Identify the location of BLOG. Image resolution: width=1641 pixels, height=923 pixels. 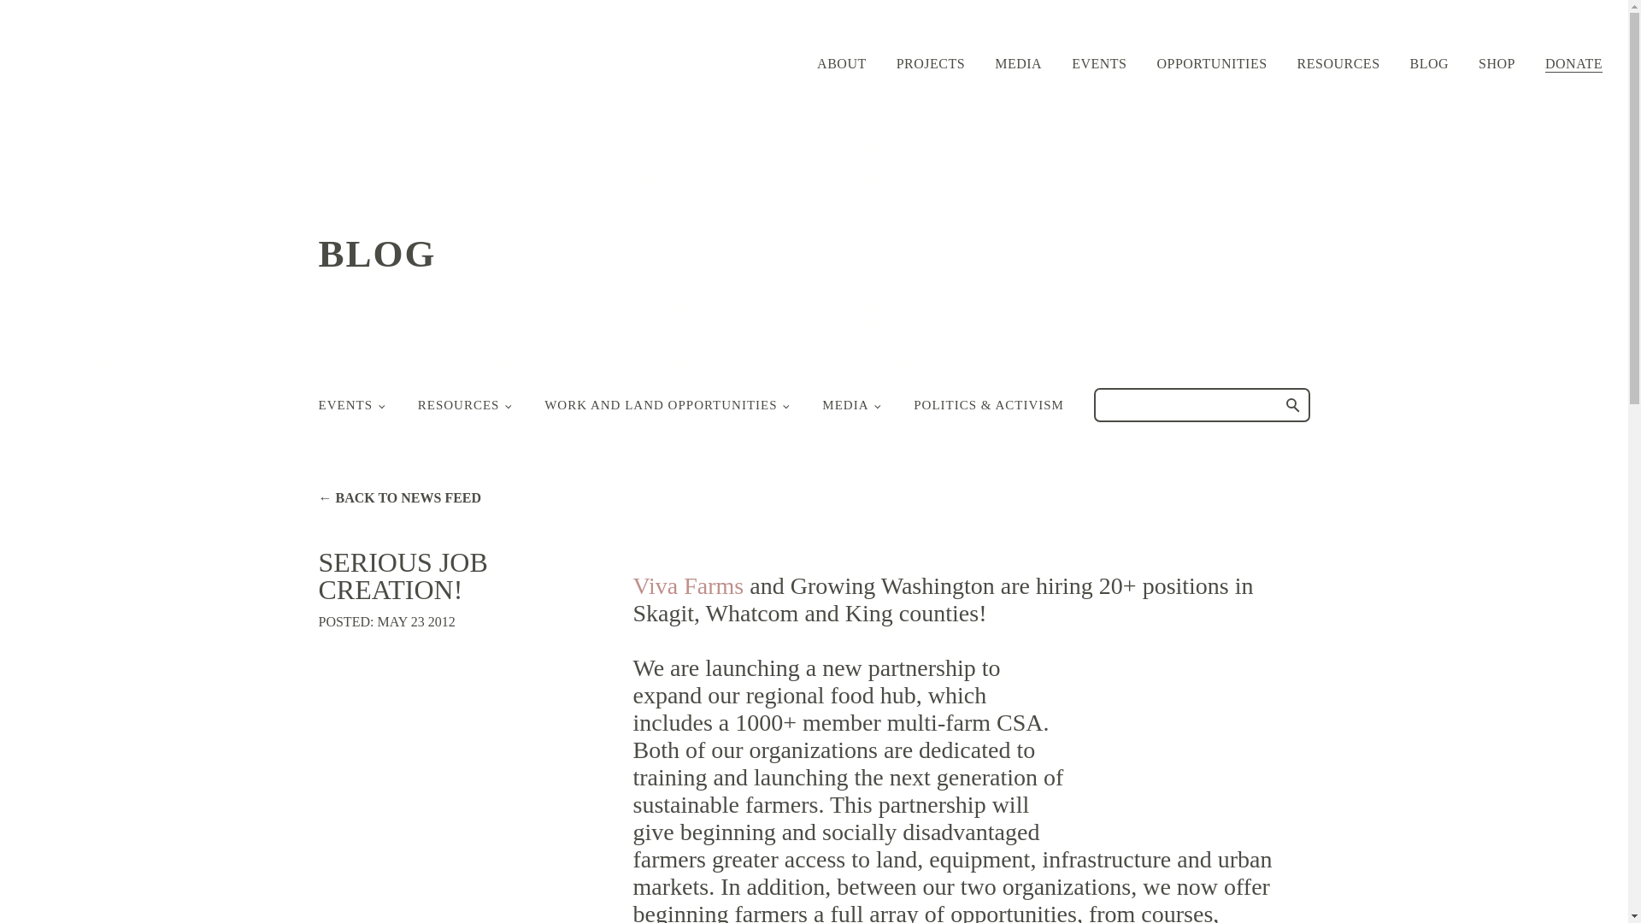
(1429, 63).